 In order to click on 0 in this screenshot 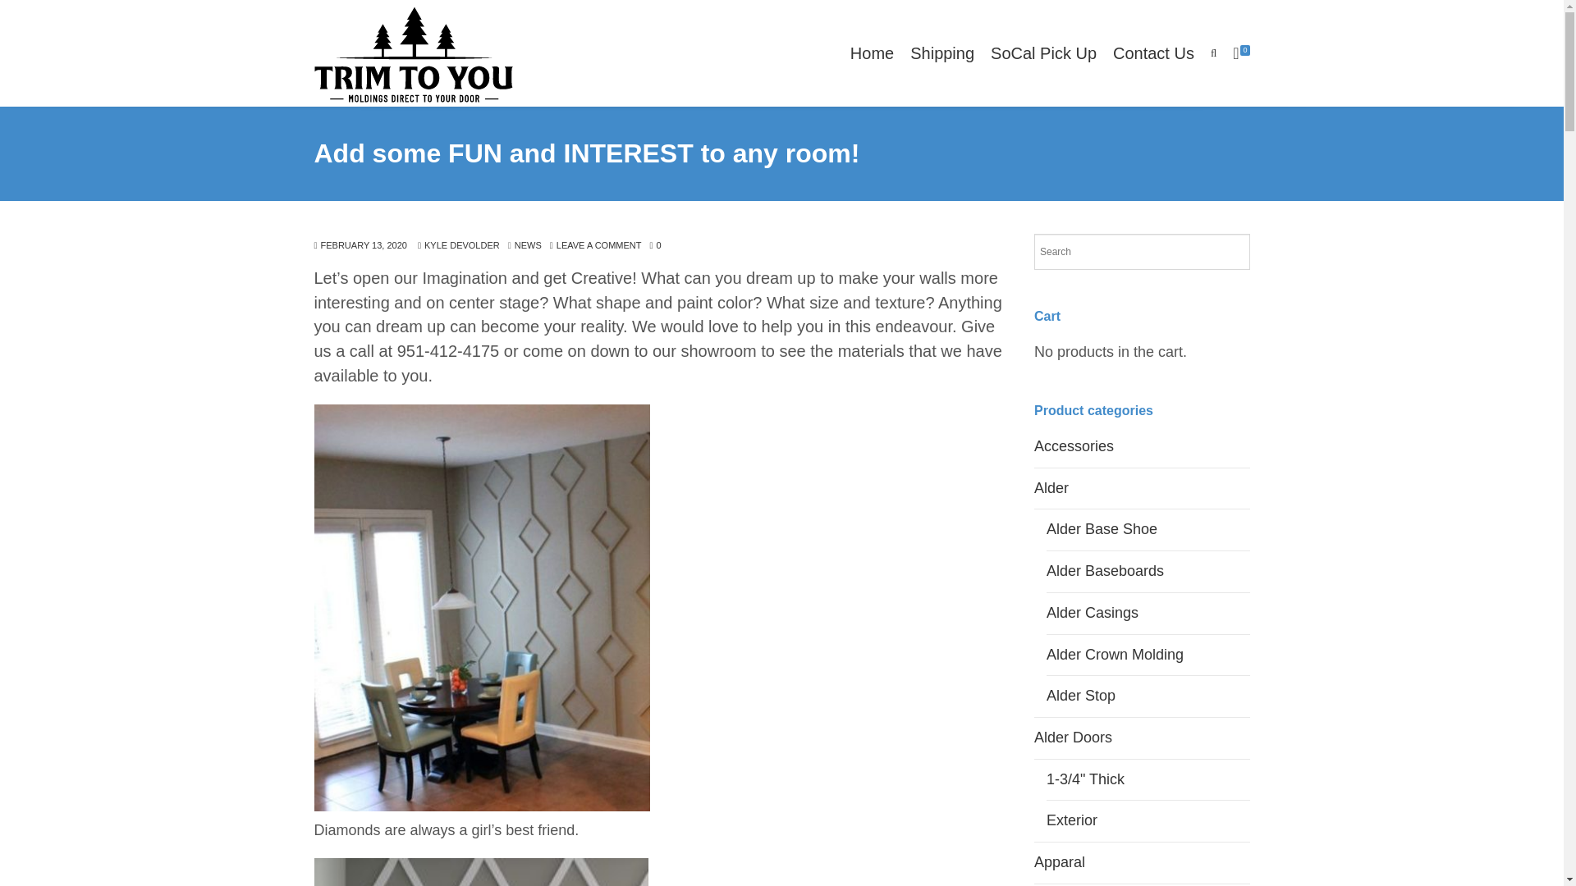, I will do `click(655, 246)`.